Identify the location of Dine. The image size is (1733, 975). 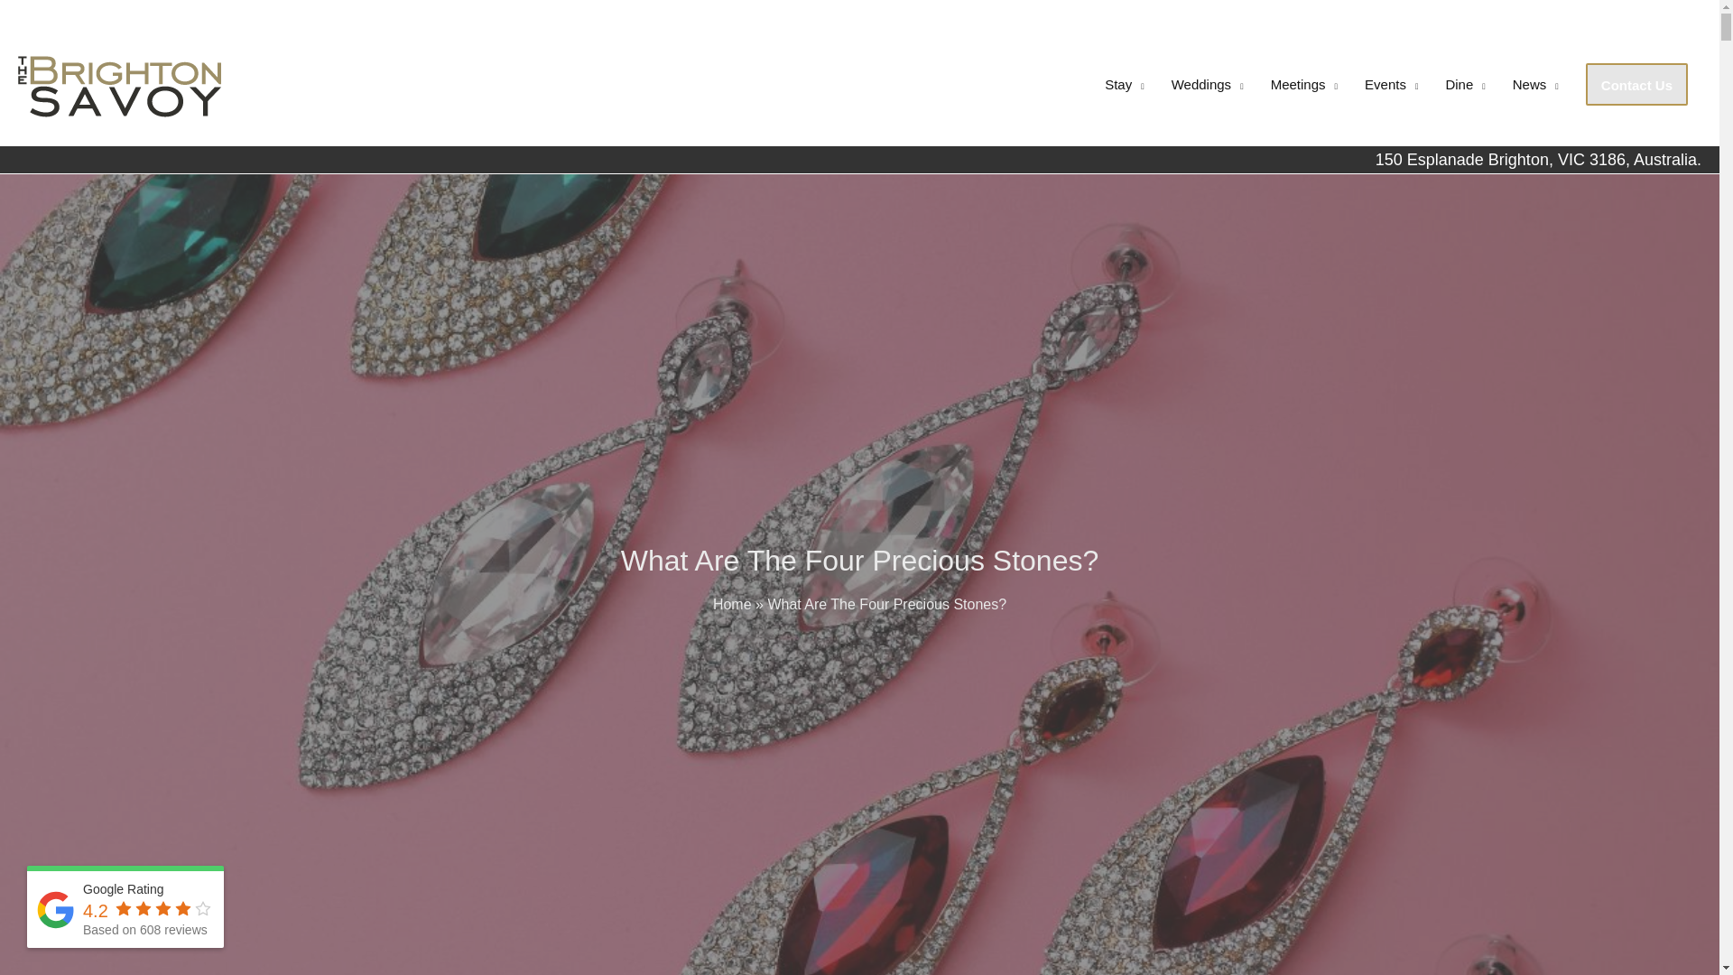
(1464, 85).